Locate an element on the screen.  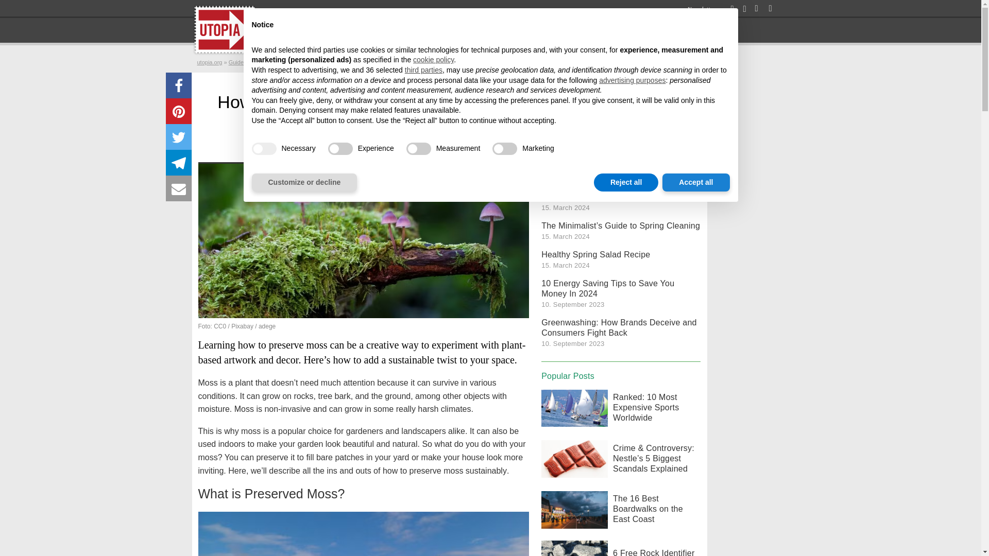
Share on Facebook is located at coordinates (179, 85).